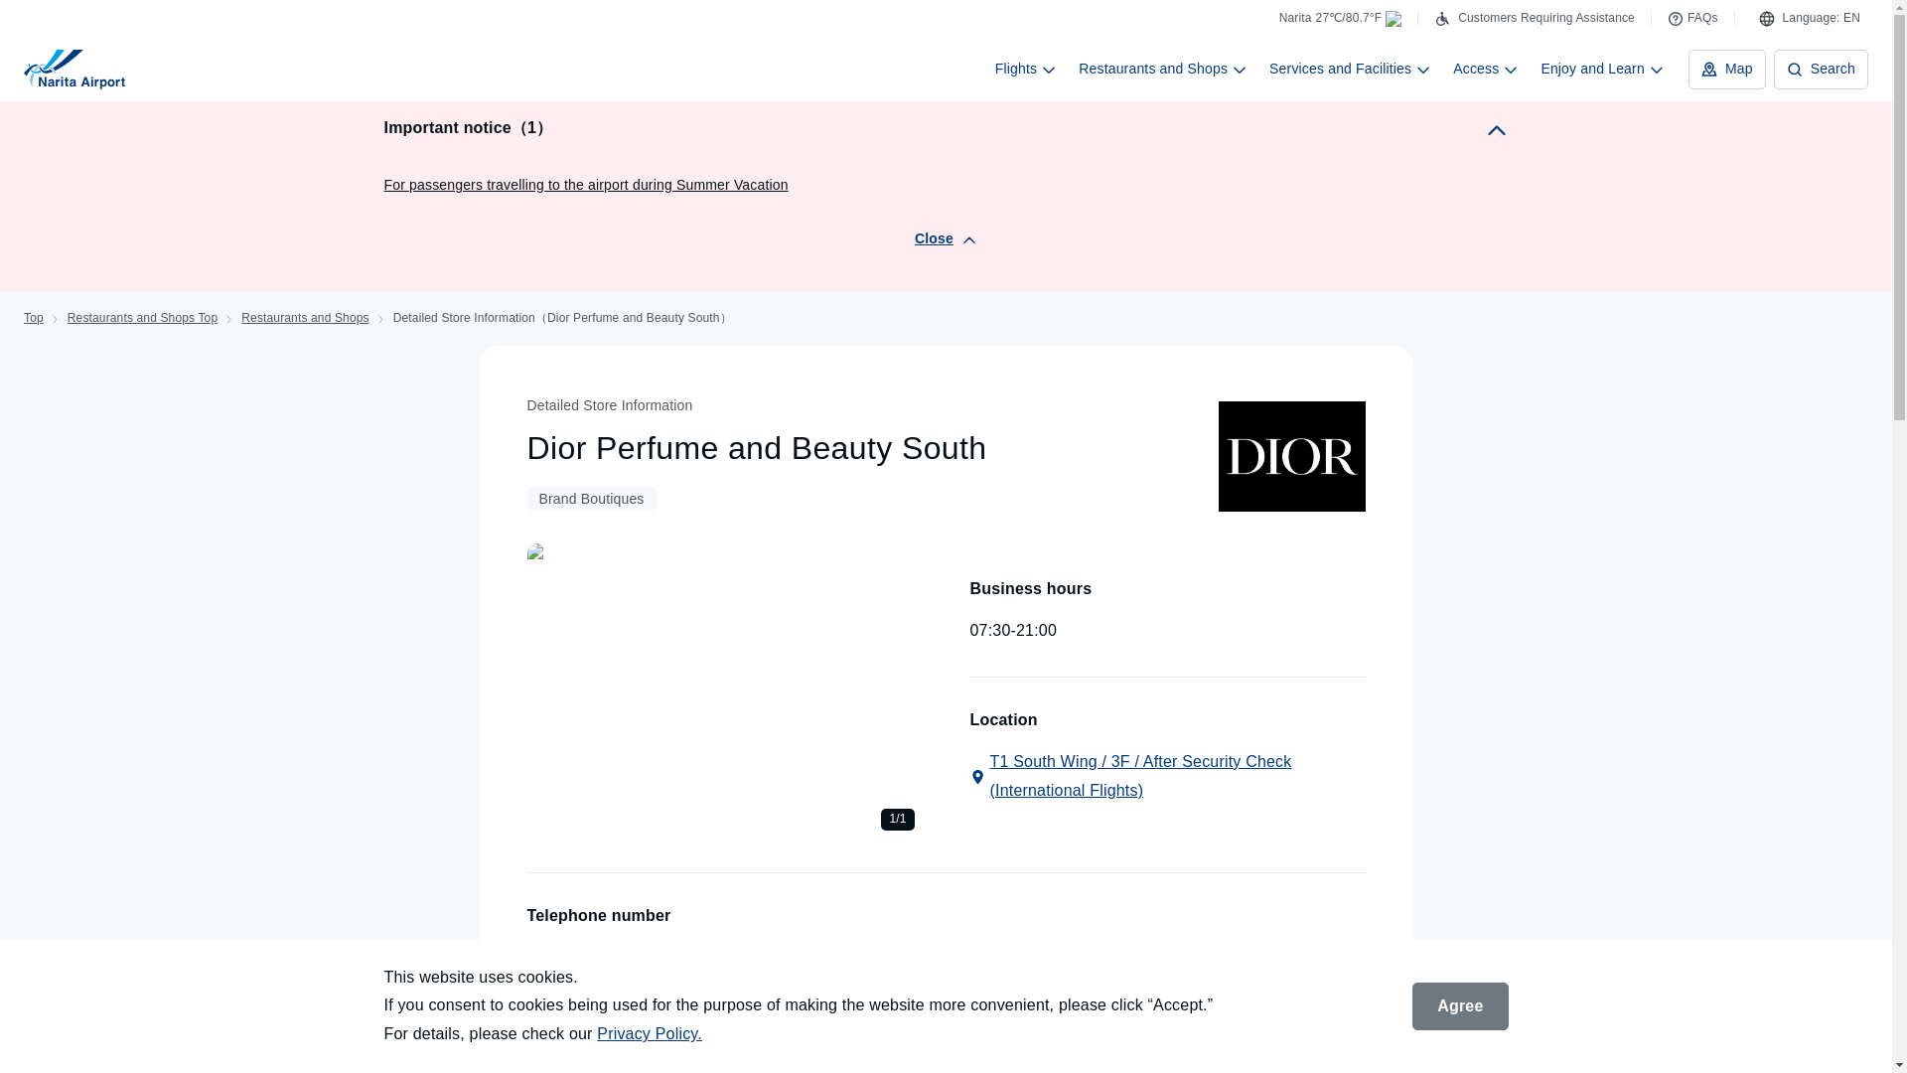 This screenshot has width=1907, height=1073. I want to click on Search, so click(1821, 69).